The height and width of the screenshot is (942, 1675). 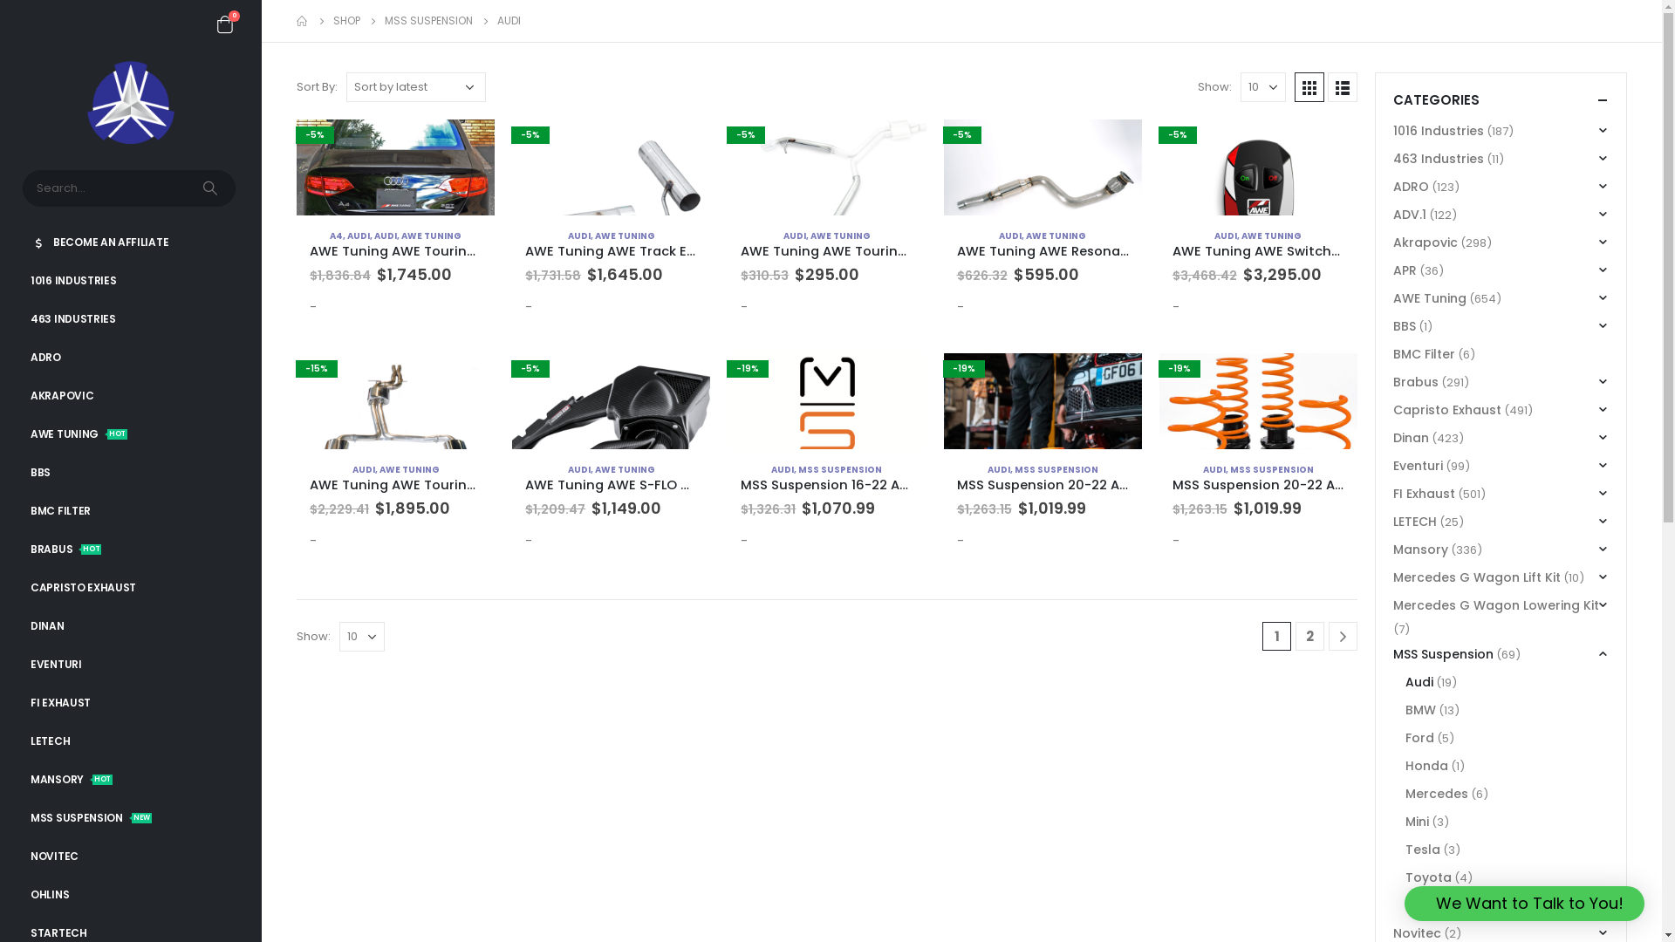 What do you see at coordinates (1043, 401) in the screenshot?
I see `-19%` at bounding box center [1043, 401].